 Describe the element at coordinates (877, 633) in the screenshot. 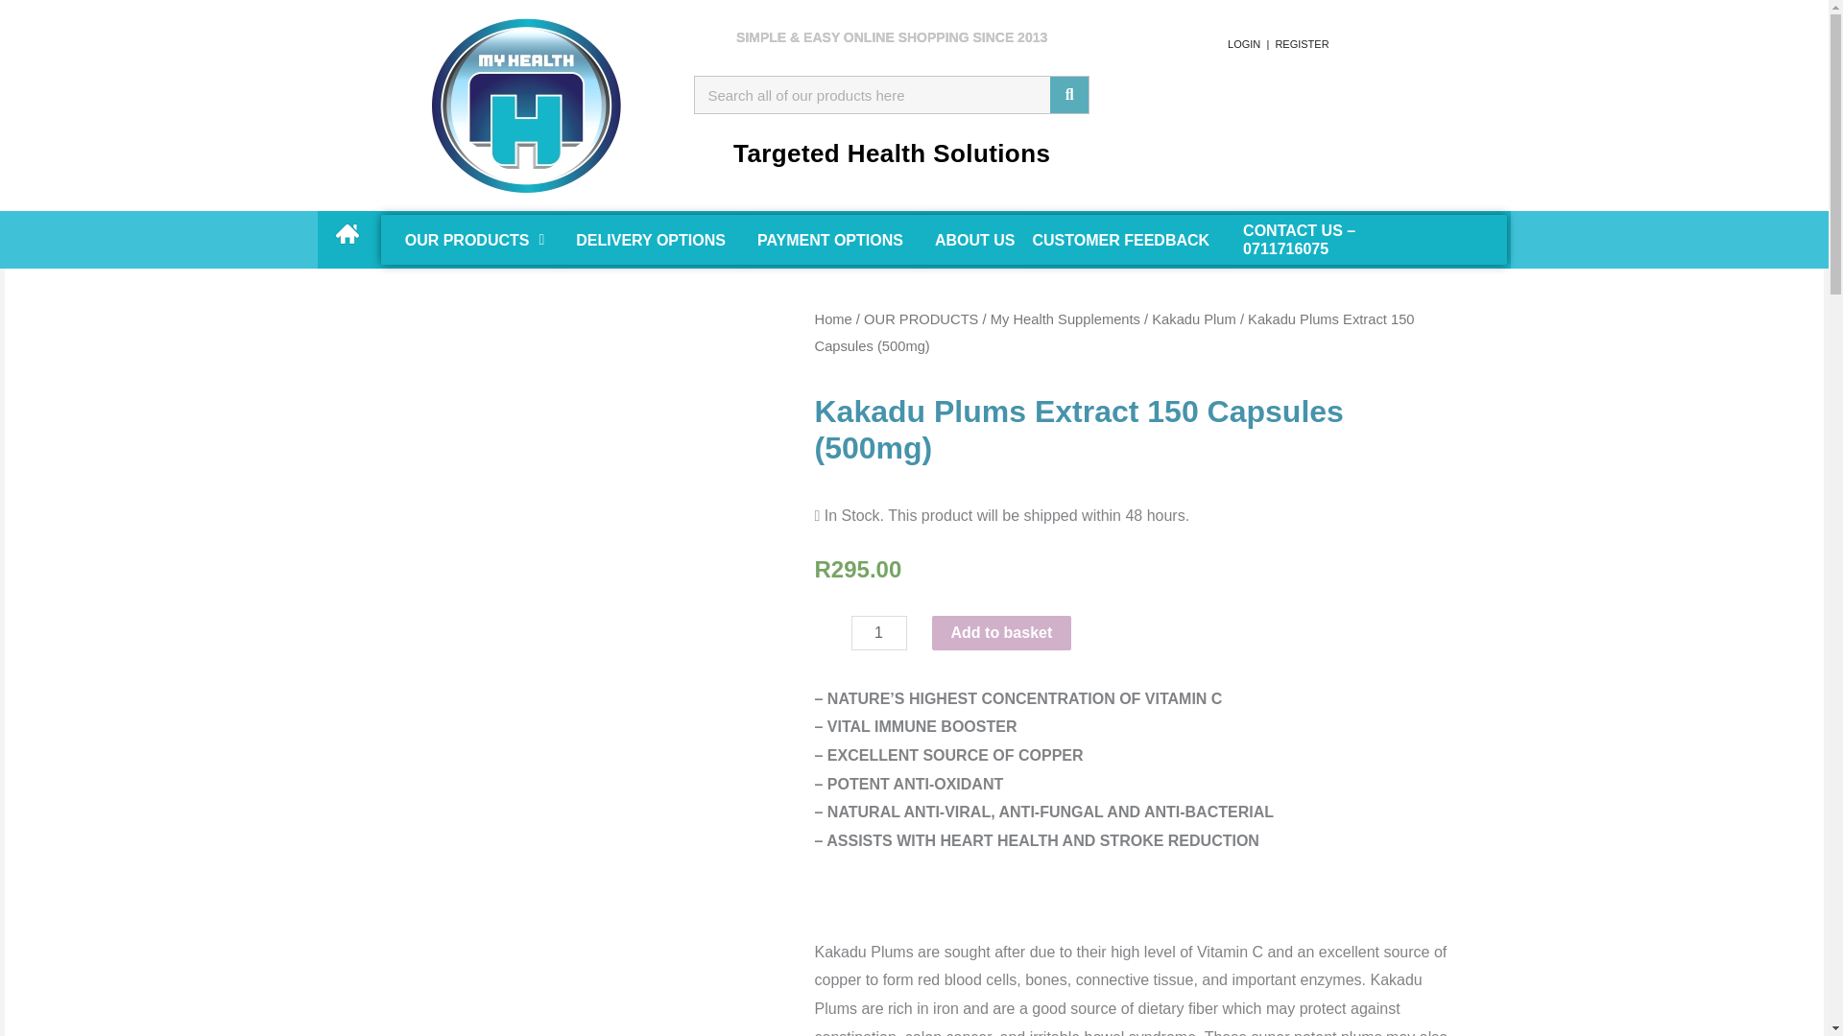

I see `1` at that location.